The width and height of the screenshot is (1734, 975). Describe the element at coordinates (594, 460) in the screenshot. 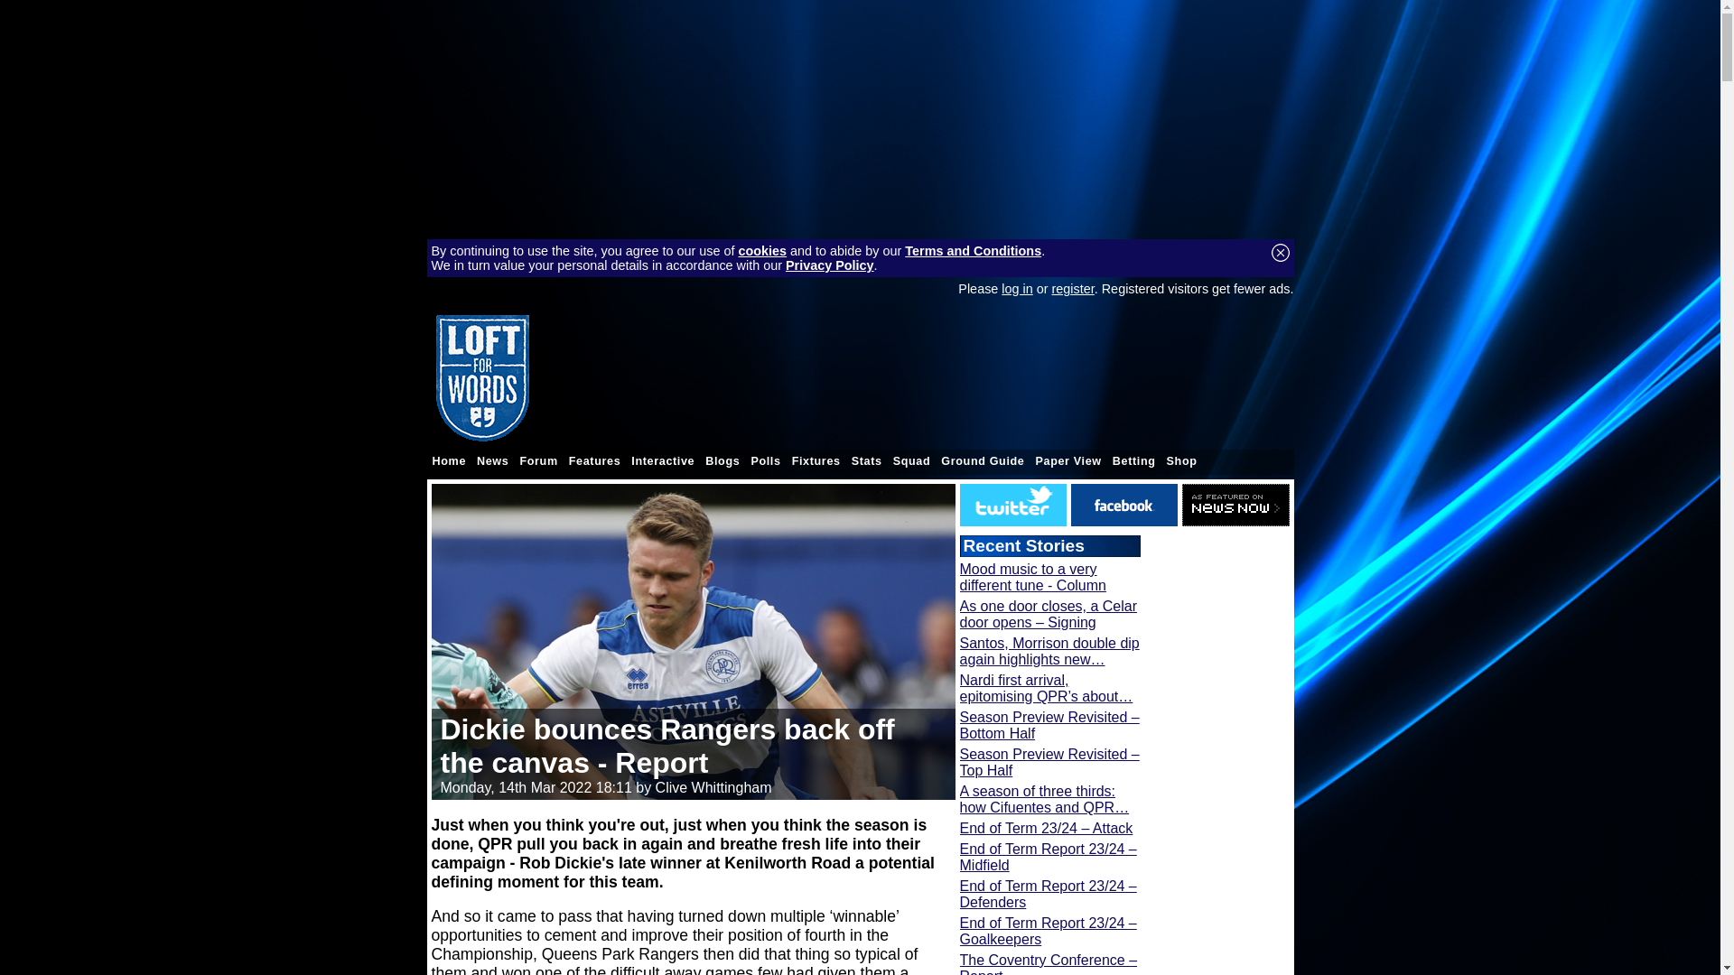

I see `Features` at that location.